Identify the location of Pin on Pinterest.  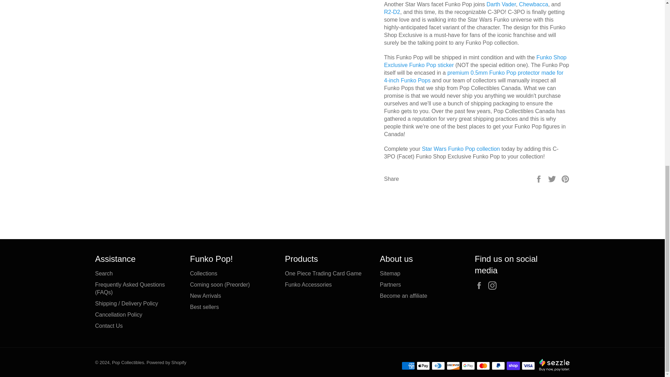
(565, 178).